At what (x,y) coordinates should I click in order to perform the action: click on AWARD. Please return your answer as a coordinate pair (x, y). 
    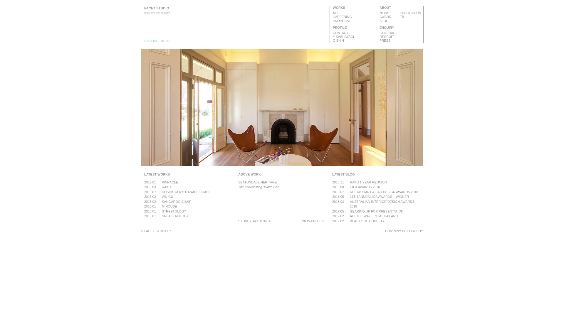
    Looking at the image, I should click on (390, 17).